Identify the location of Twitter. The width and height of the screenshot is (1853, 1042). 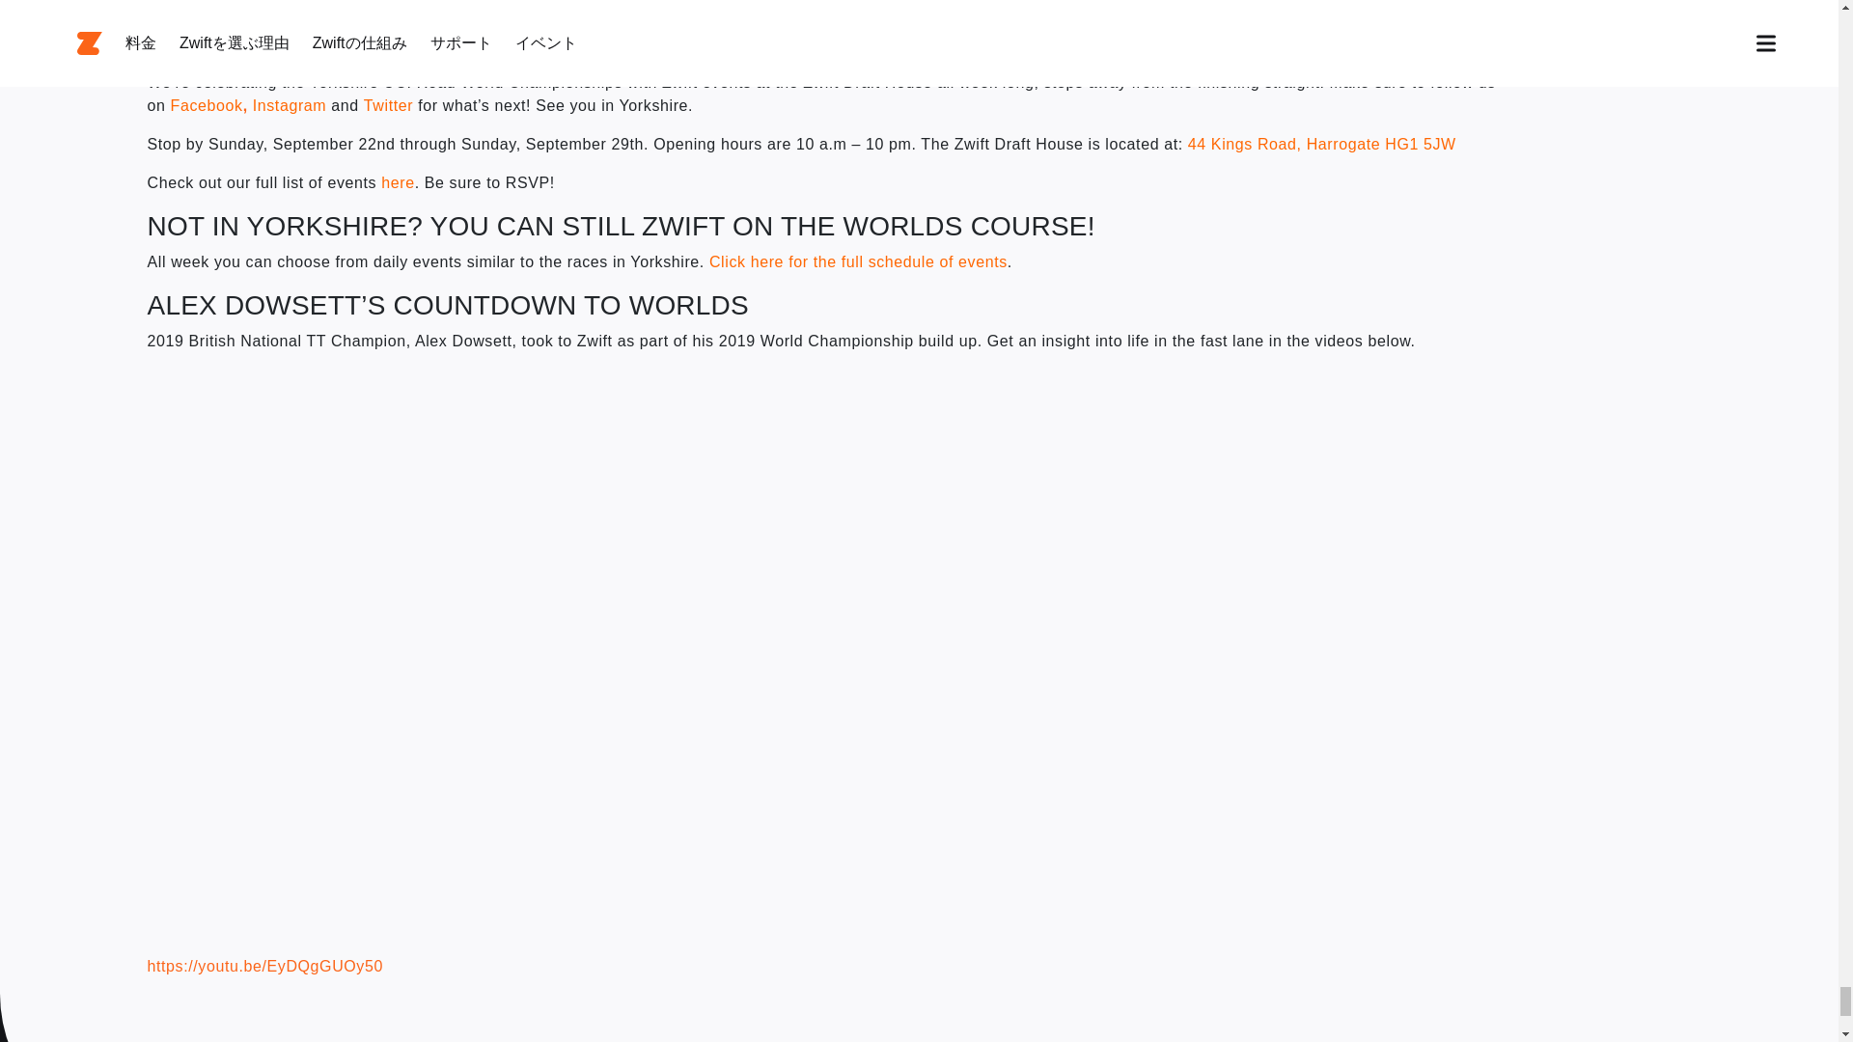
(388, 105).